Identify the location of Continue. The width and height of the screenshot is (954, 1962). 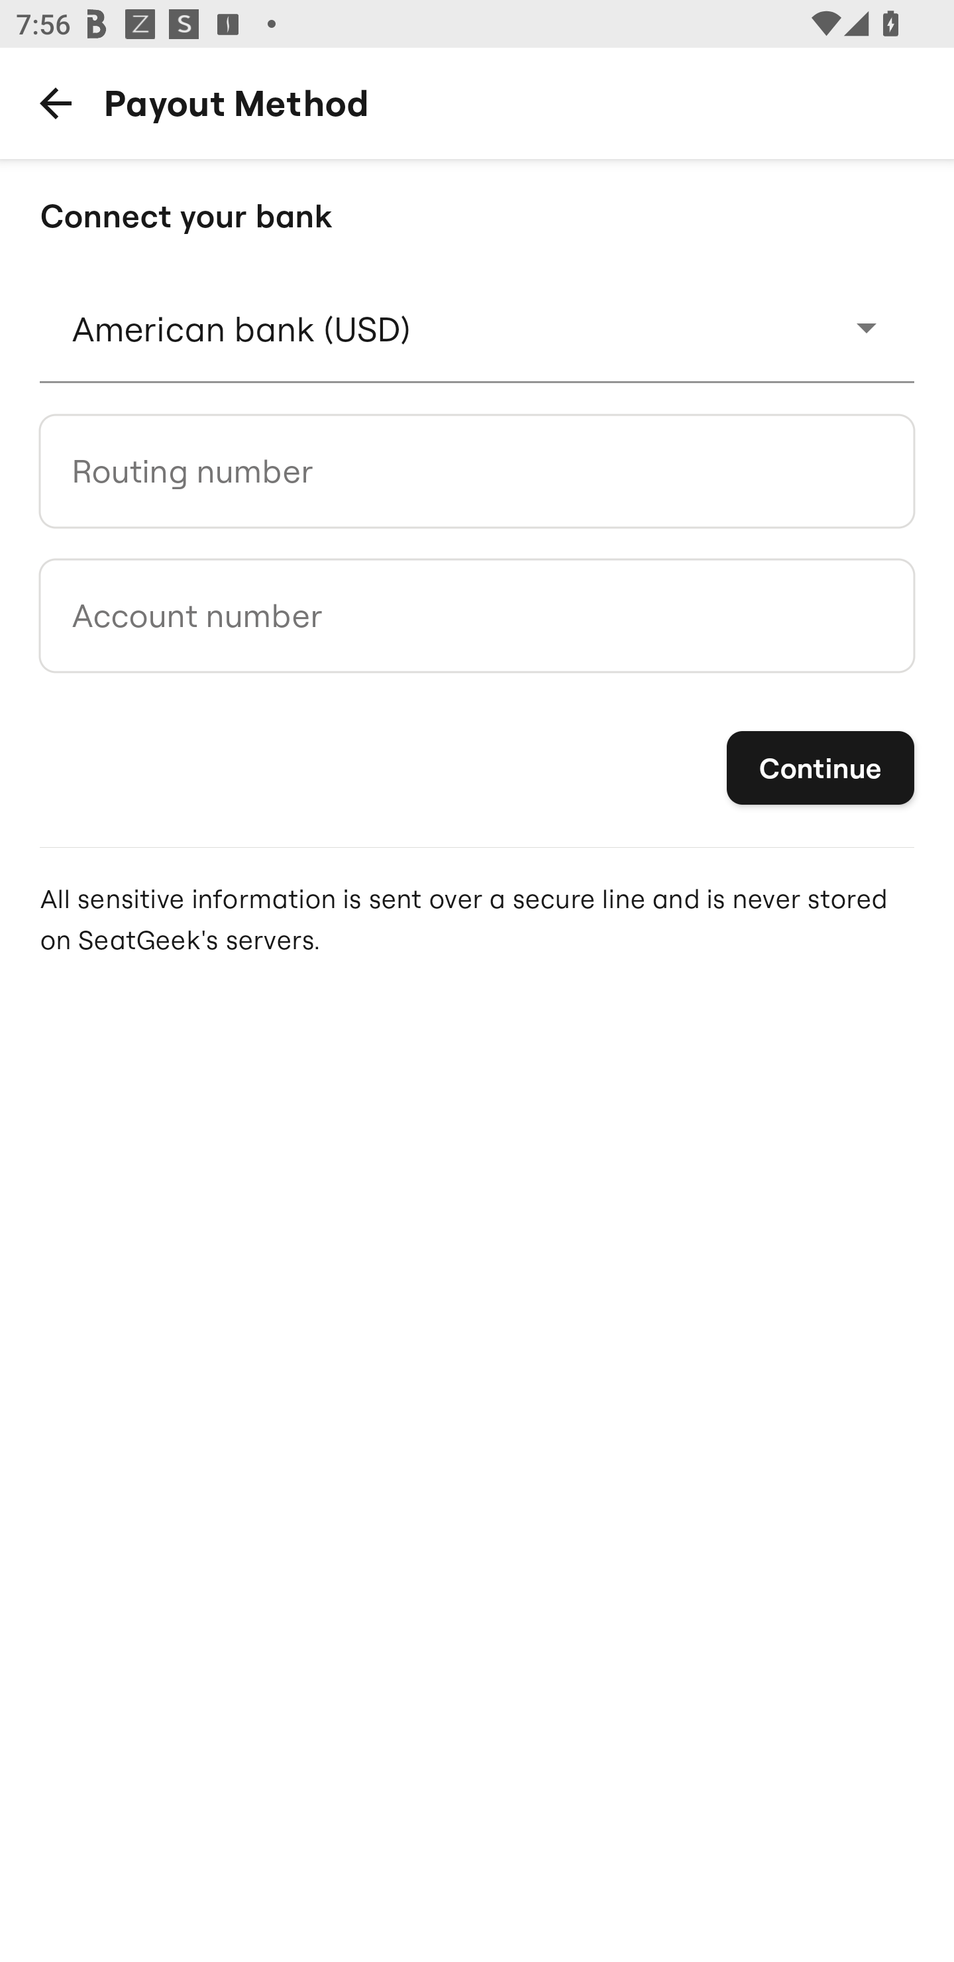
(820, 768).